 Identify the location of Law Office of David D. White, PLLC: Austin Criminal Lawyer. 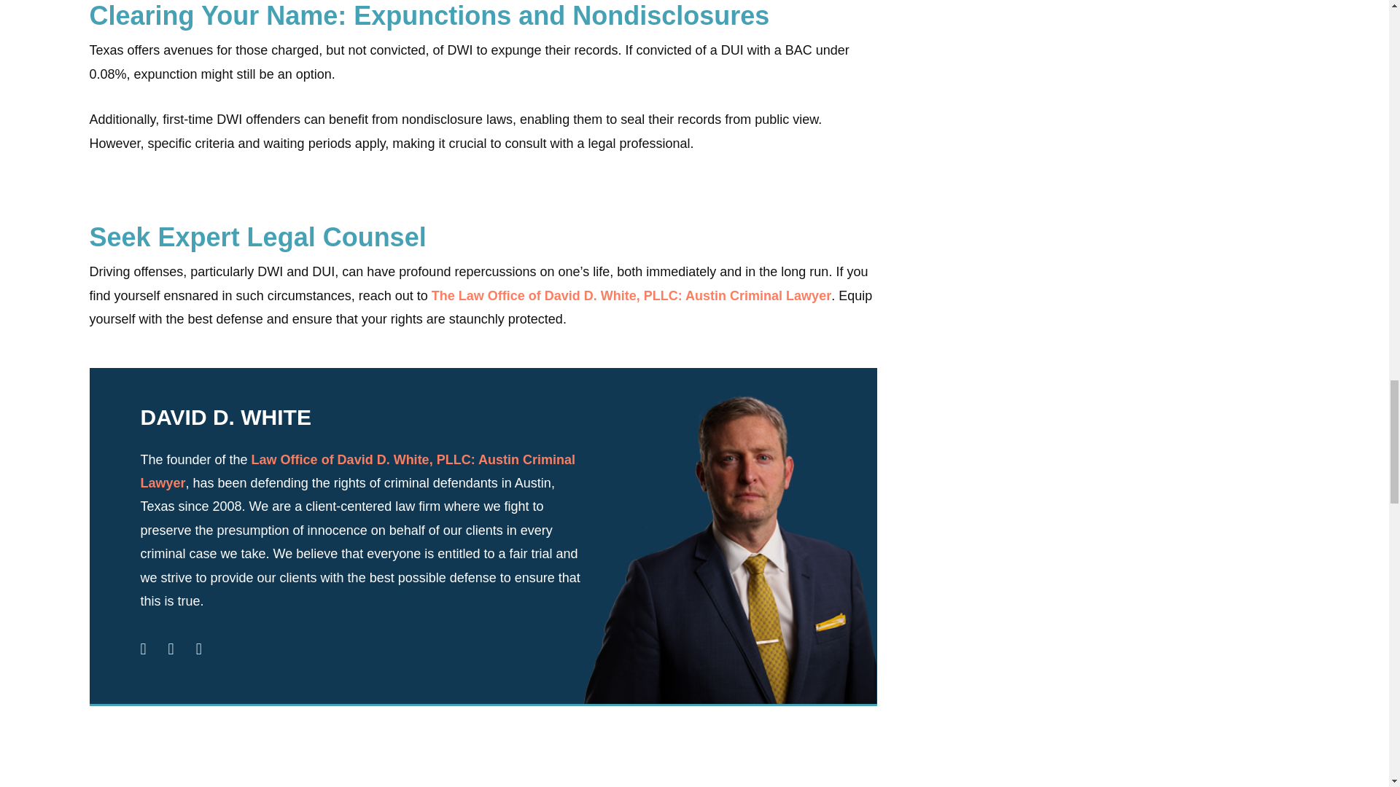
(357, 471).